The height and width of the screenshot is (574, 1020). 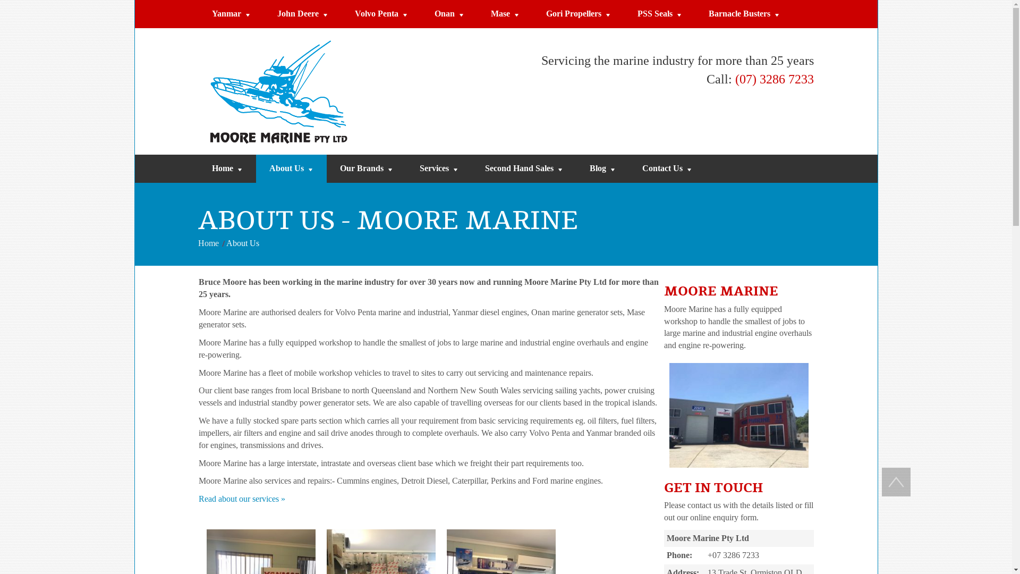 What do you see at coordinates (578, 14) in the screenshot?
I see `Gori Propellers` at bounding box center [578, 14].